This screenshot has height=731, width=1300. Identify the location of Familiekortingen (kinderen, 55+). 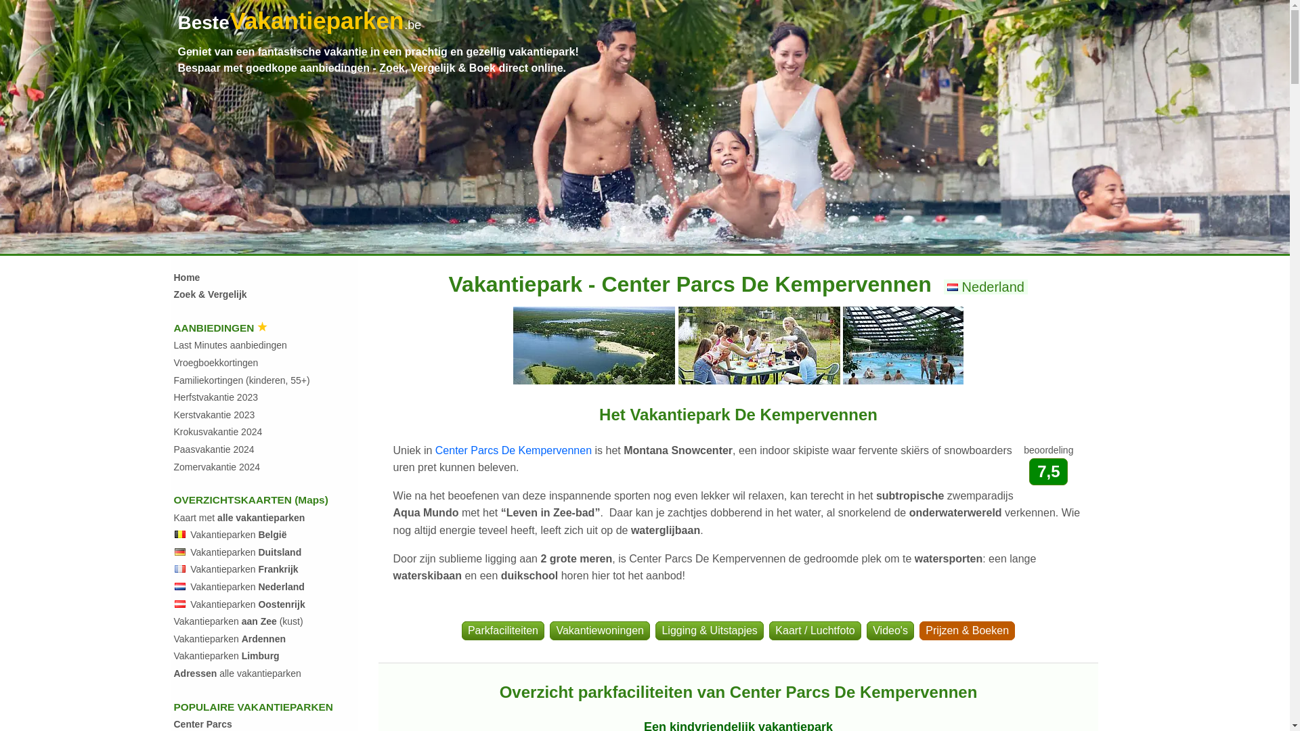
(241, 380).